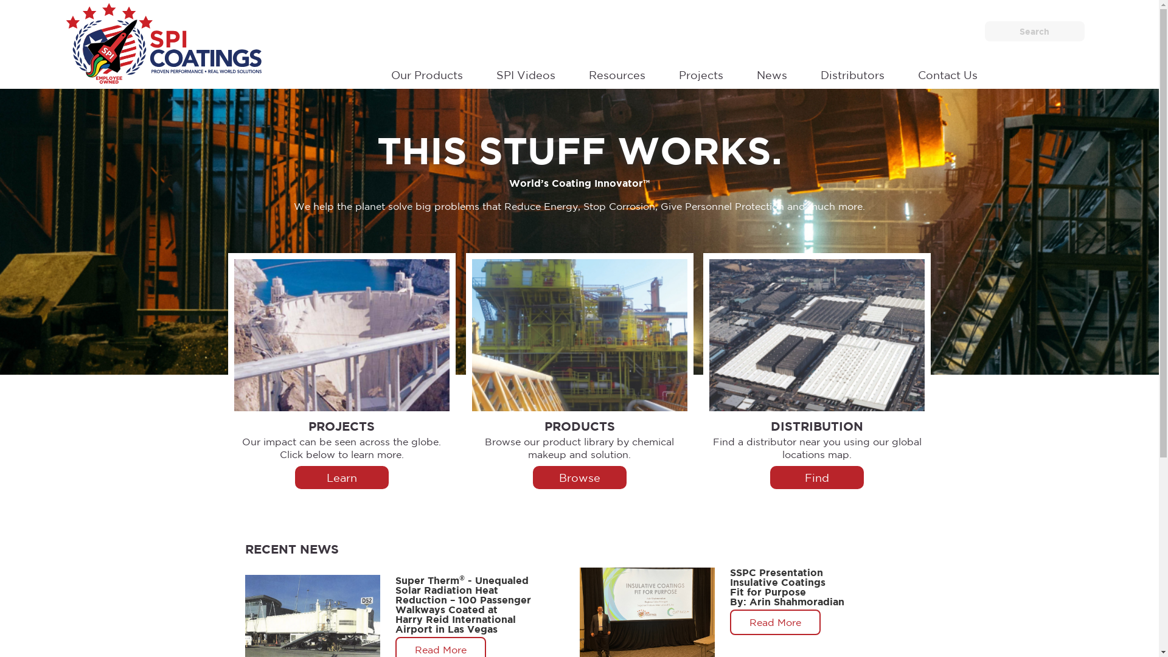 The image size is (1168, 657). Describe the element at coordinates (580, 478) in the screenshot. I see `Browse` at that location.